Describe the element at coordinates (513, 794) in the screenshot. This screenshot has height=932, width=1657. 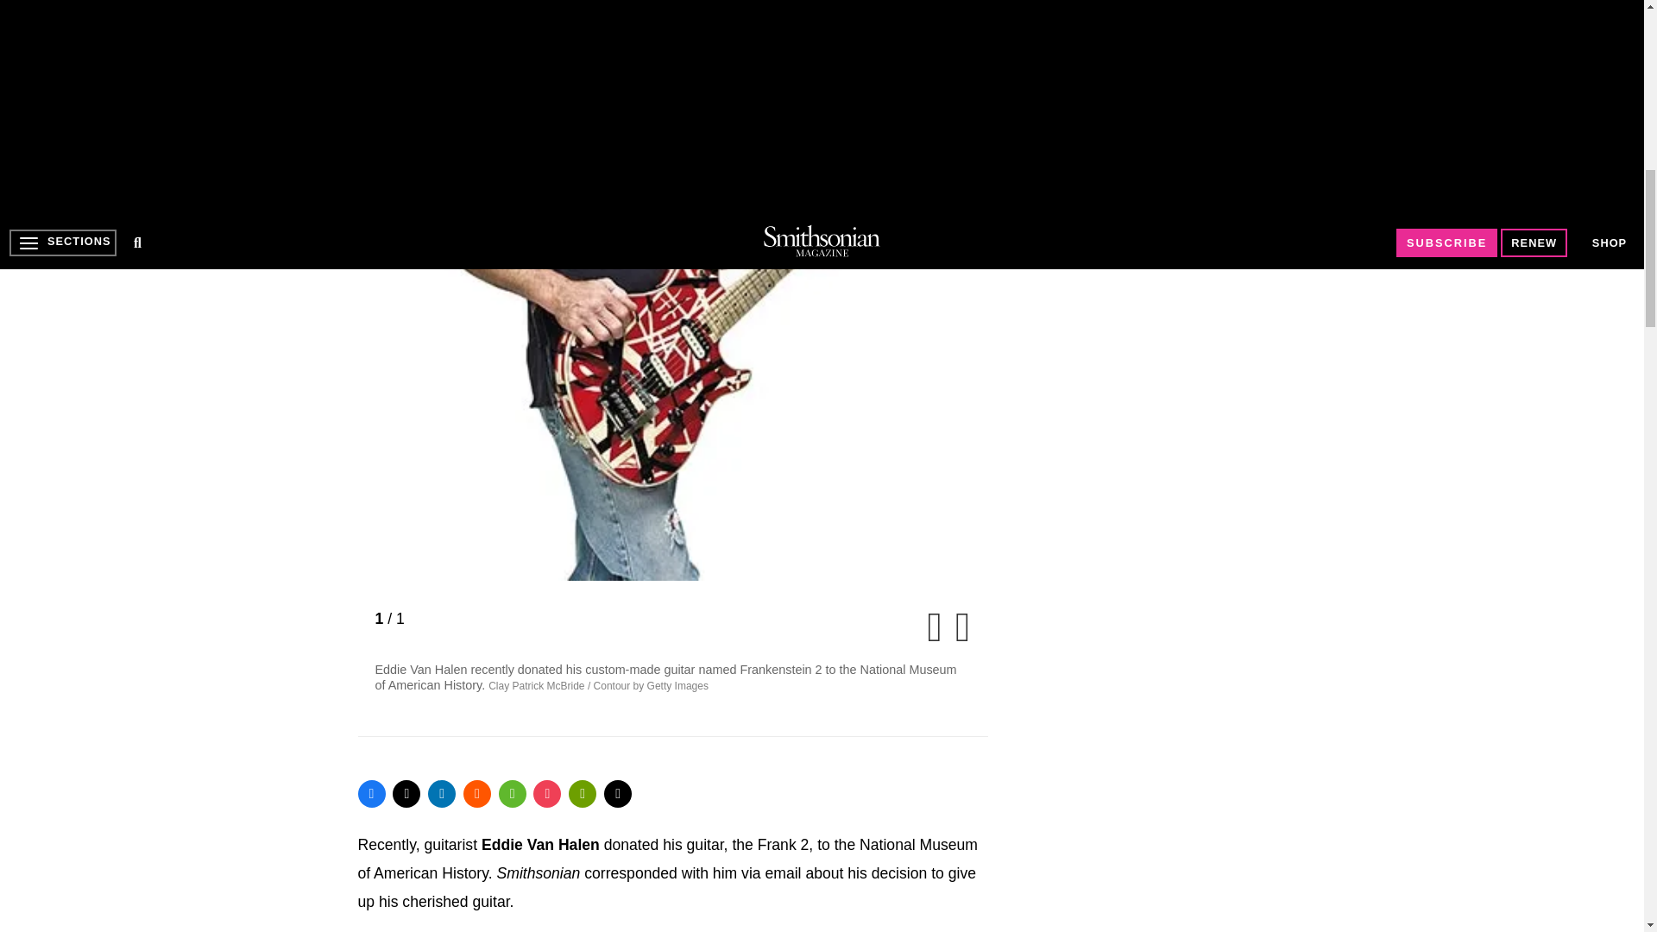
I see `WhatsApp` at that location.